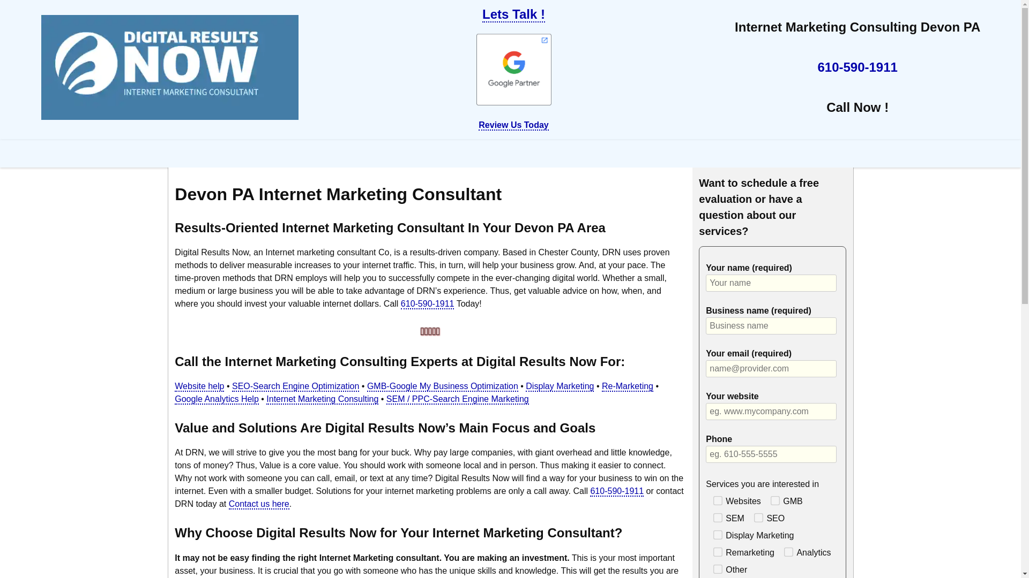  What do you see at coordinates (616, 491) in the screenshot?
I see `610-590-1911` at bounding box center [616, 491].